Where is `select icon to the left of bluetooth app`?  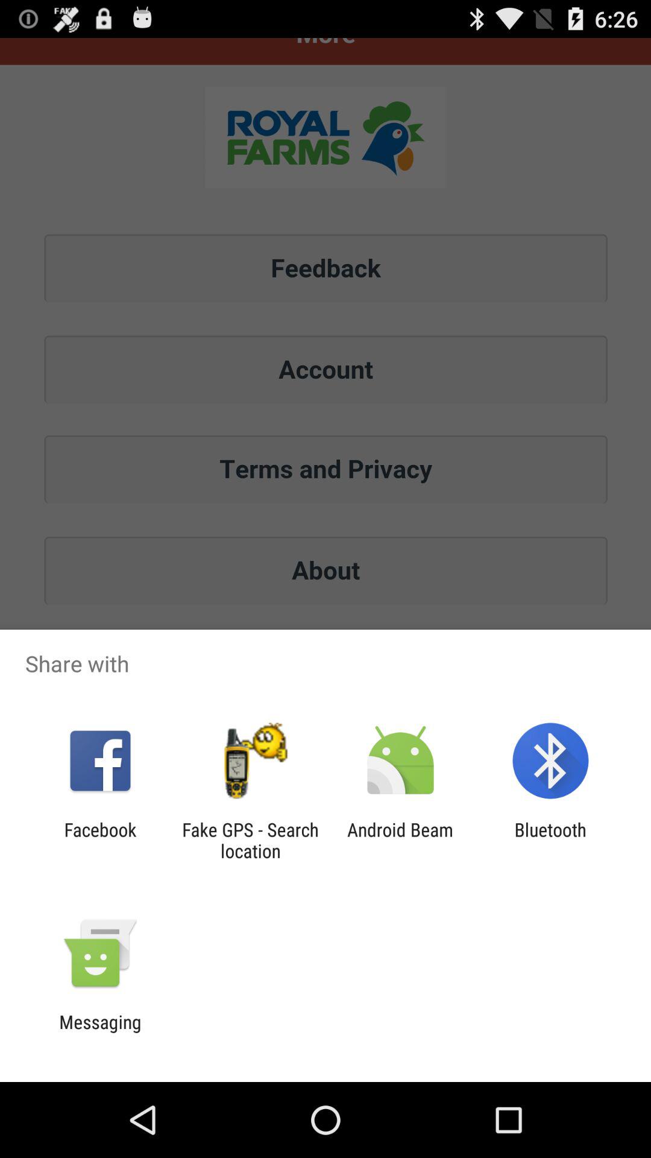
select icon to the left of bluetooth app is located at coordinates (400, 840).